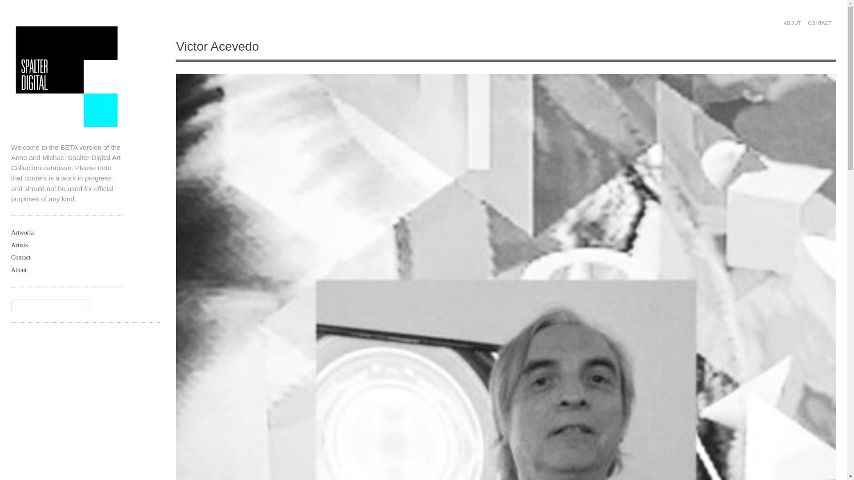 This screenshot has height=480, width=854. What do you see at coordinates (66, 232) in the screenshot?
I see `Artworks` at bounding box center [66, 232].